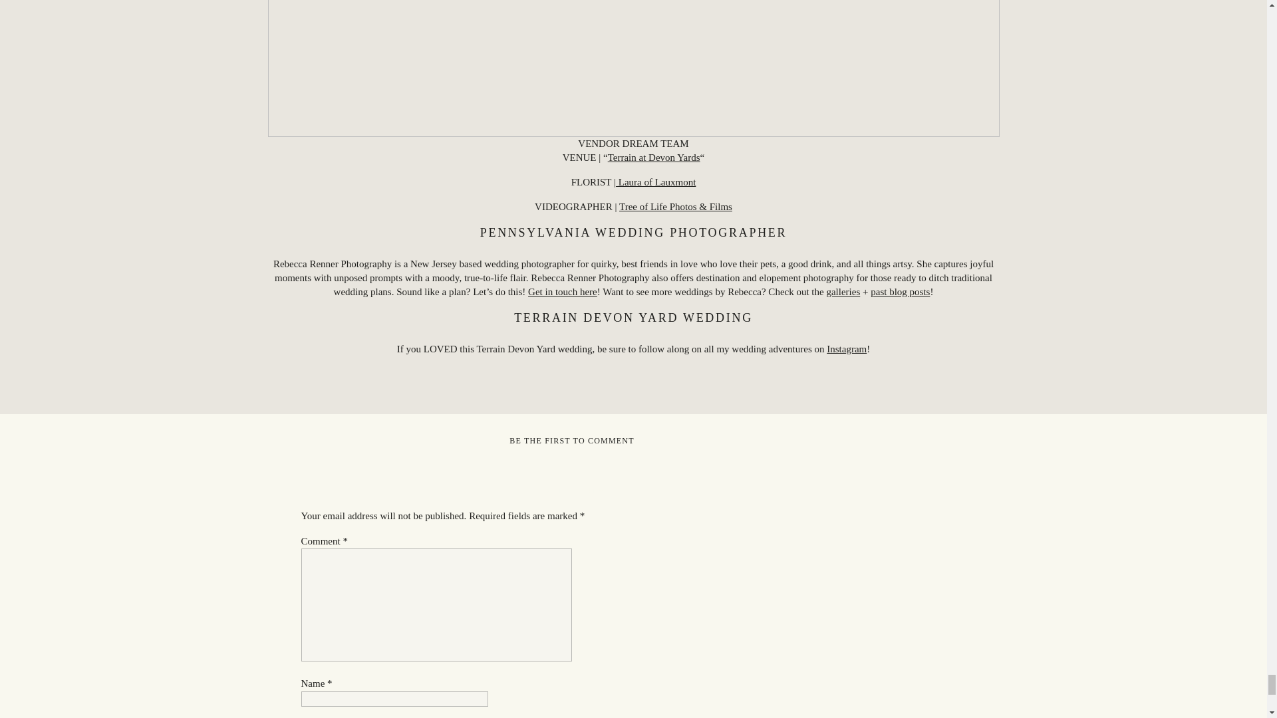 The height and width of the screenshot is (718, 1277). I want to click on Laura of Lauxmont, so click(656, 181).